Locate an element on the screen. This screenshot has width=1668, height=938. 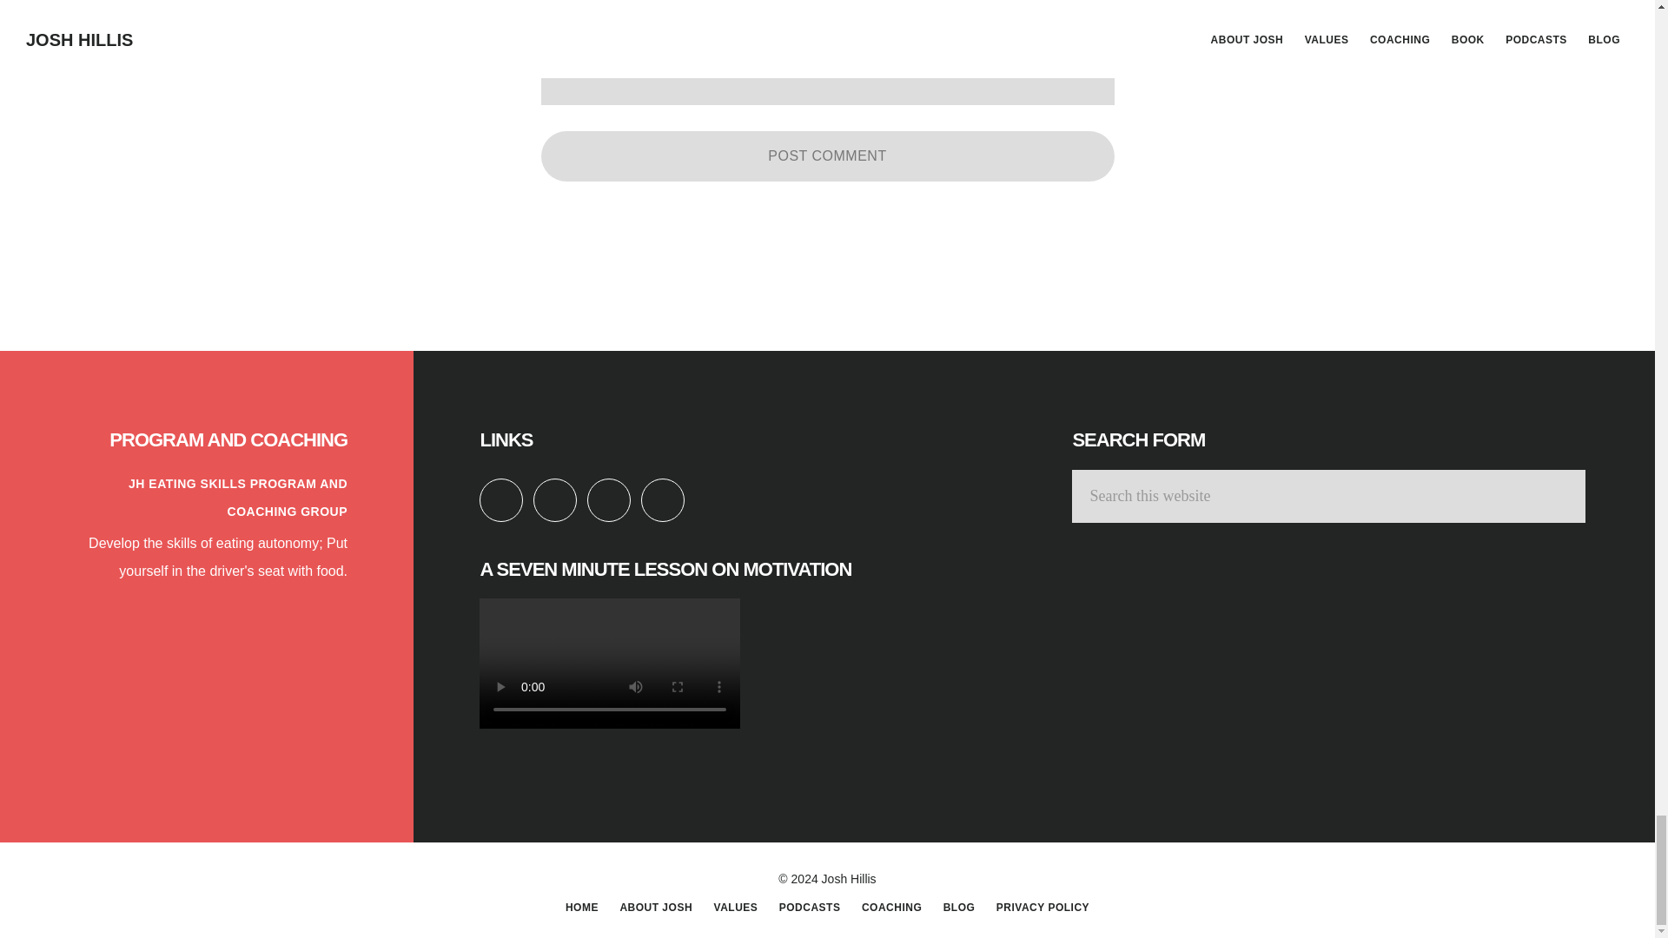
BLOG is located at coordinates (959, 907).